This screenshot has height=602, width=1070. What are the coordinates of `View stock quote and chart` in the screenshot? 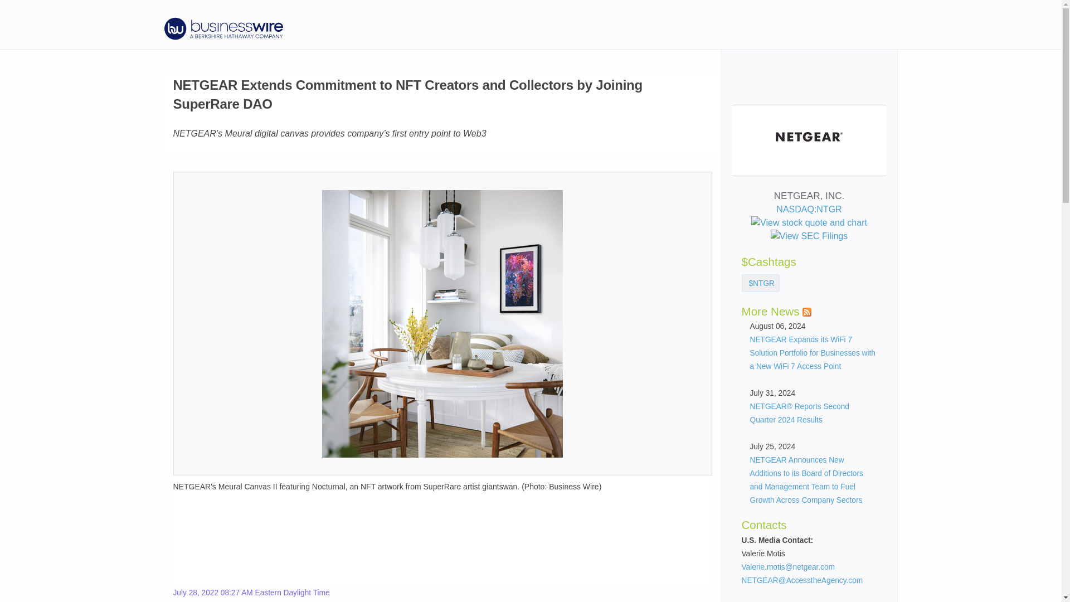 It's located at (809, 222).